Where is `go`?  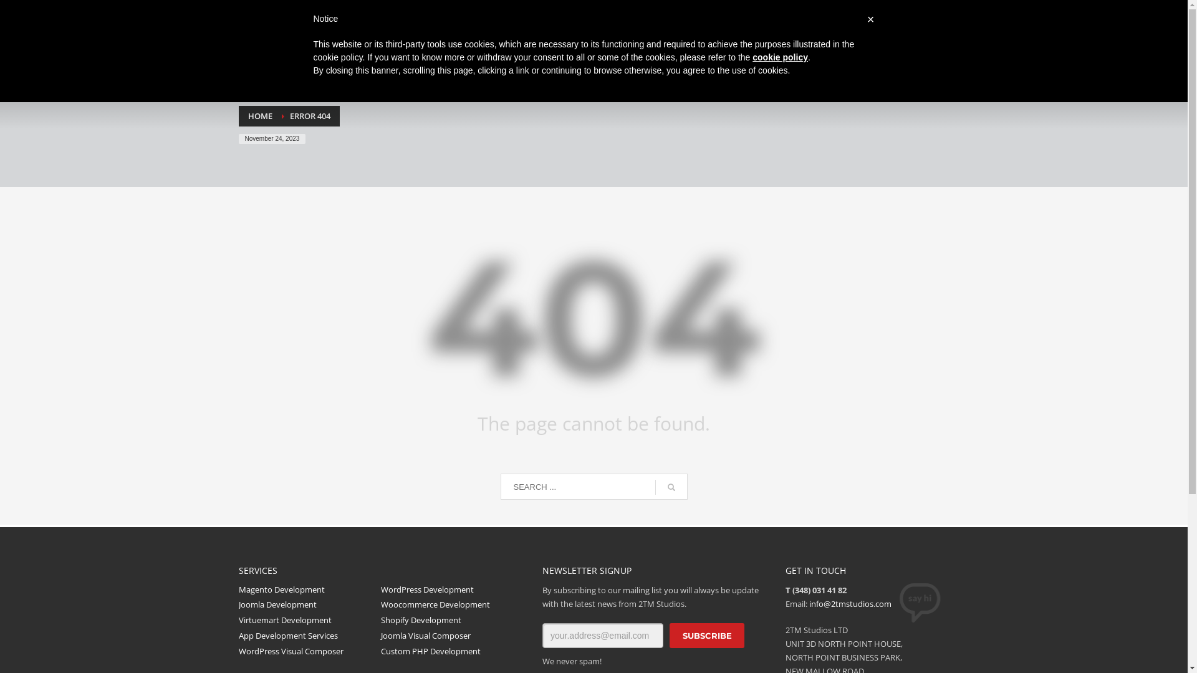
go is located at coordinates (671, 487).